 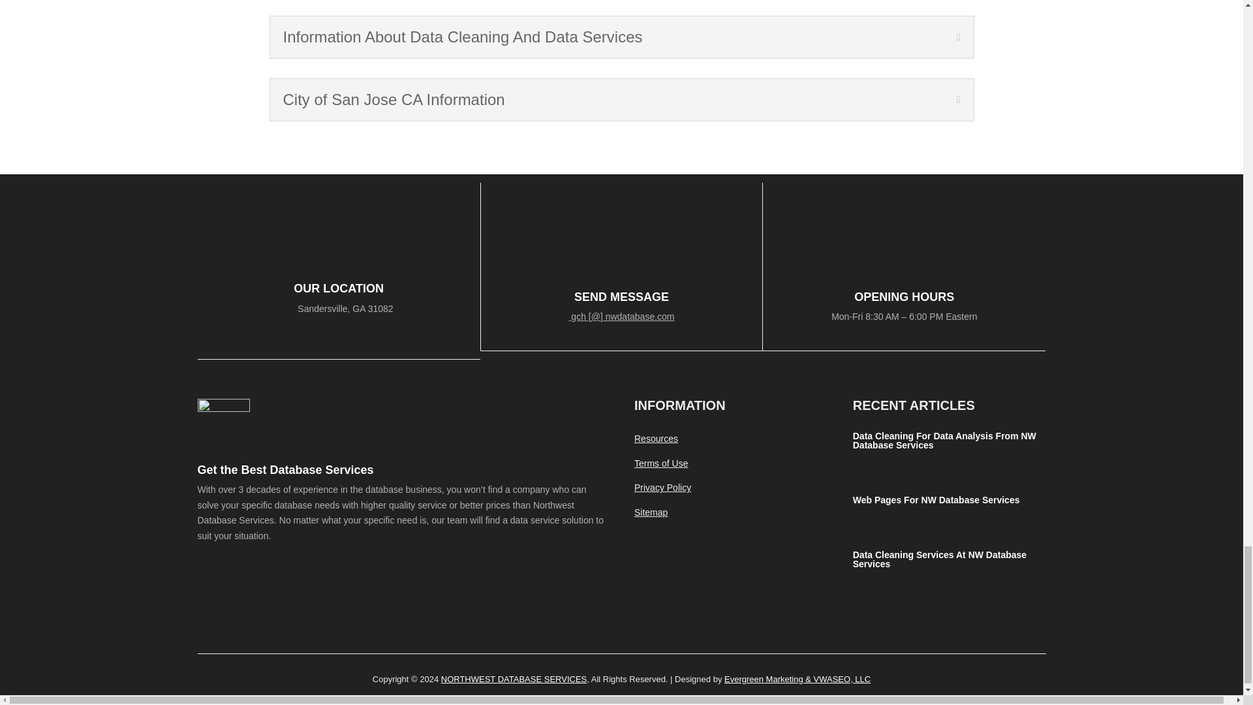 I want to click on Resources, so click(x=655, y=439).